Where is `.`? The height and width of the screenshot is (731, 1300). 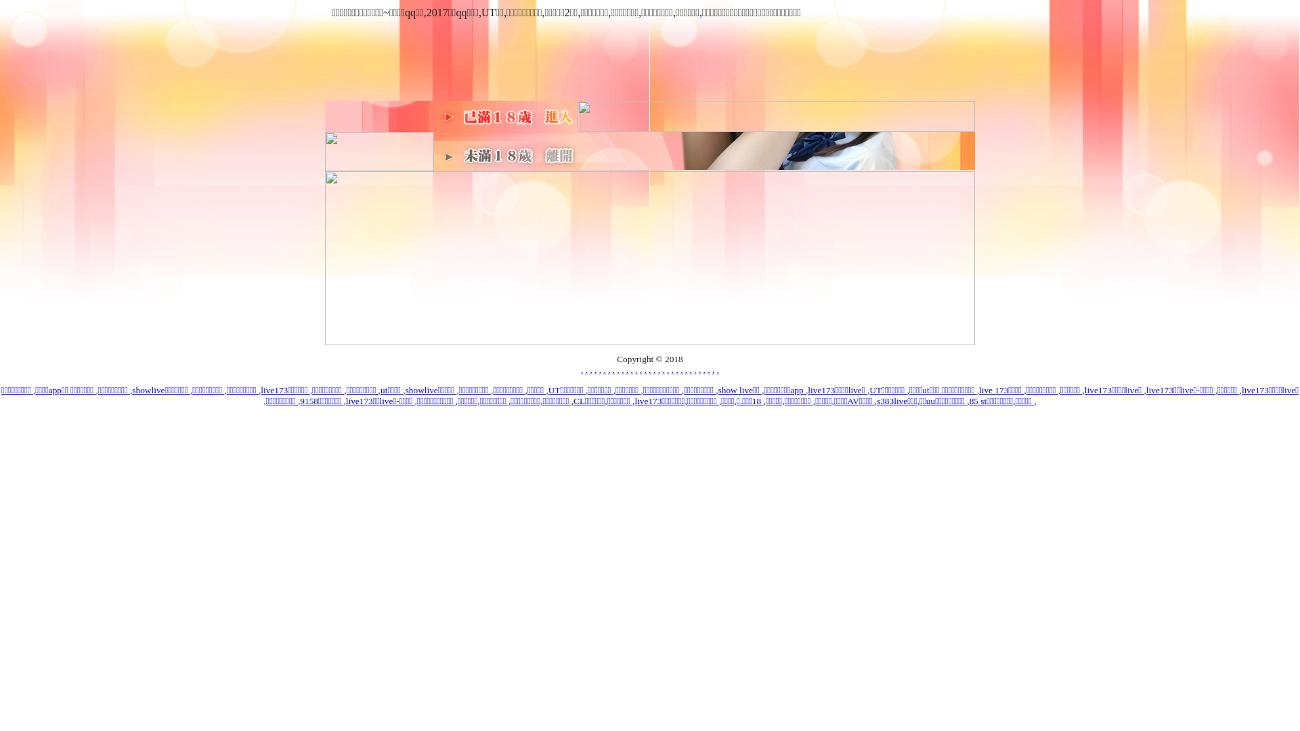
. is located at coordinates (650, 370).